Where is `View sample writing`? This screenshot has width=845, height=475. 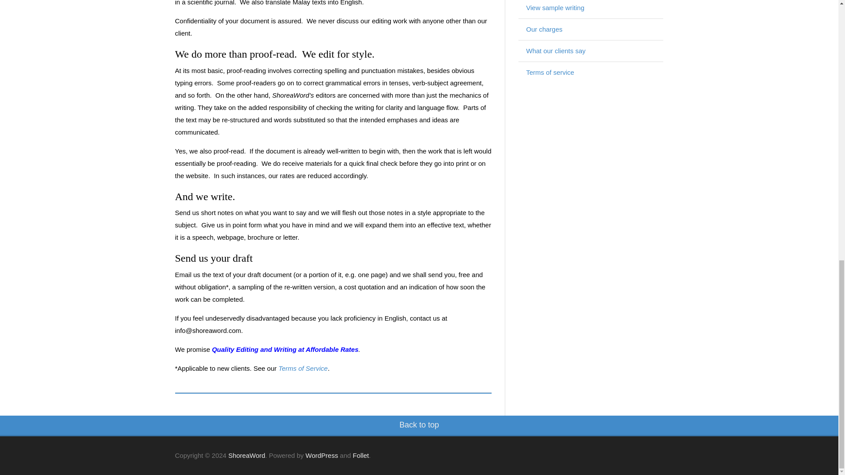 View sample writing is located at coordinates (555, 7).